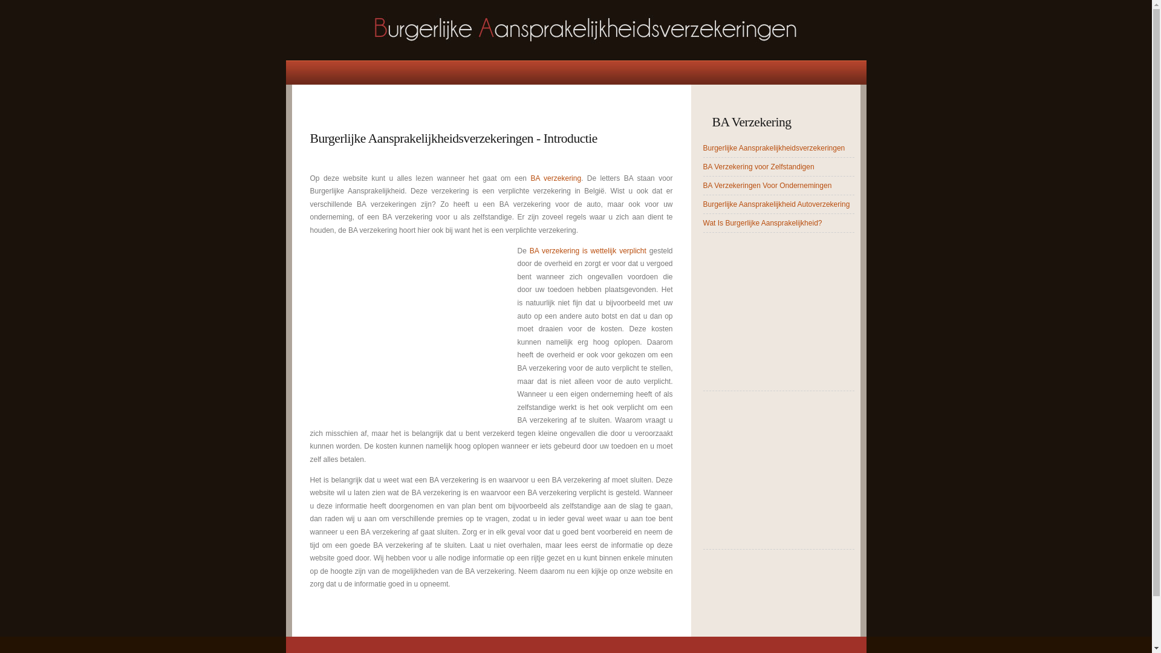 The image size is (1161, 653). I want to click on BA verzekering, so click(556, 178).